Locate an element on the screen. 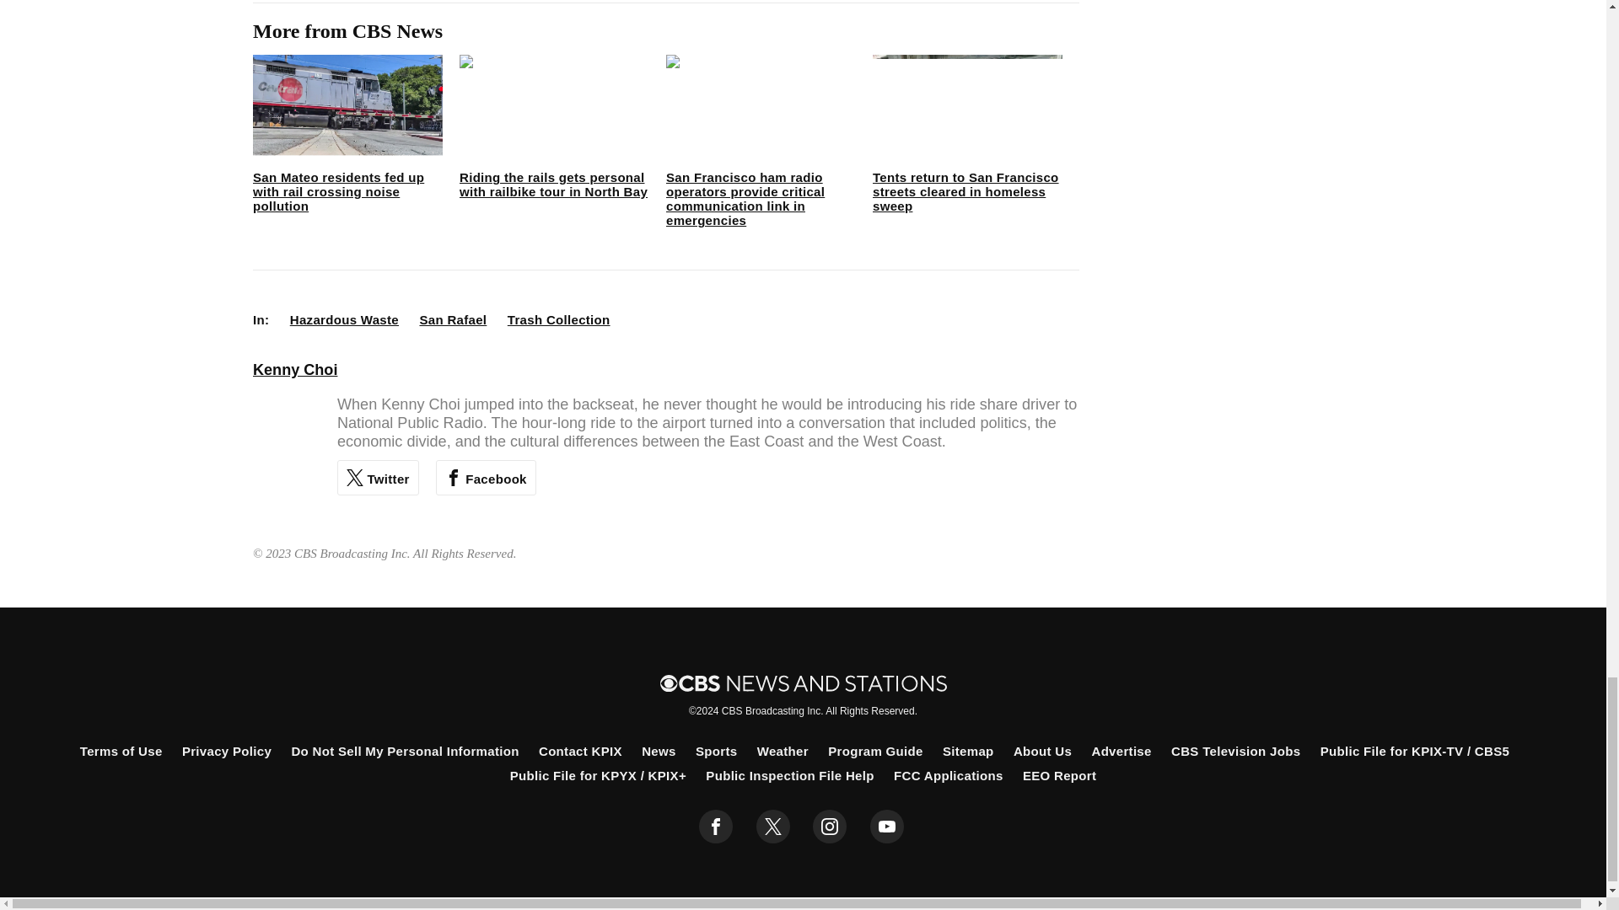 This screenshot has height=910, width=1619. twitter is located at coordinates (772, 827).